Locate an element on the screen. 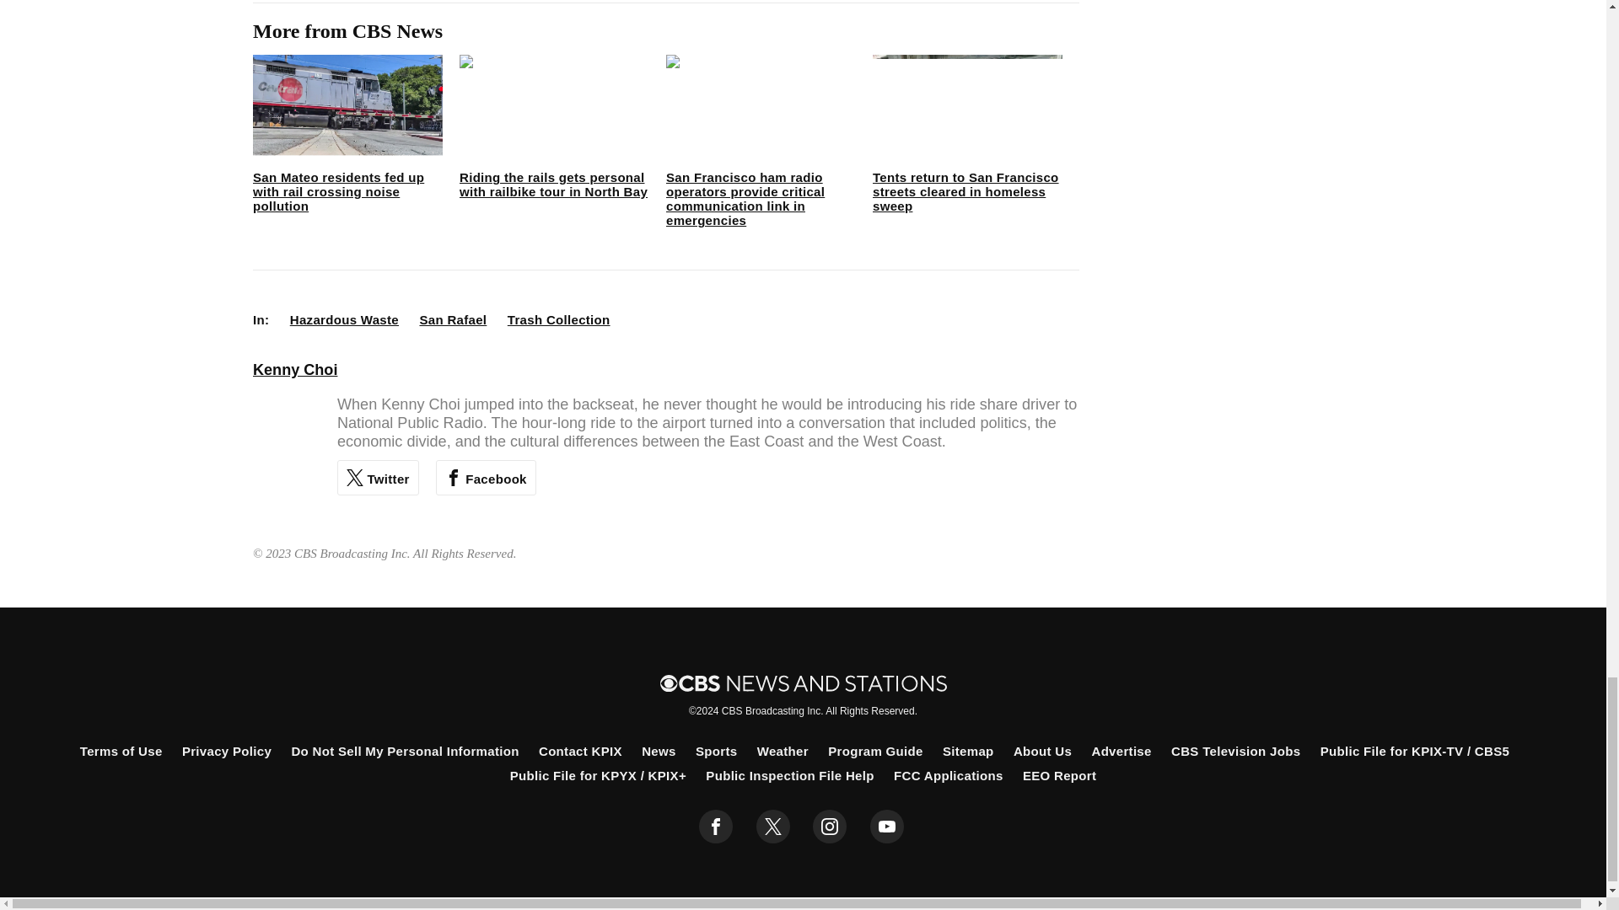 This screenshot has height=910, width=1619. twitter is located at coordinates (772, 827).